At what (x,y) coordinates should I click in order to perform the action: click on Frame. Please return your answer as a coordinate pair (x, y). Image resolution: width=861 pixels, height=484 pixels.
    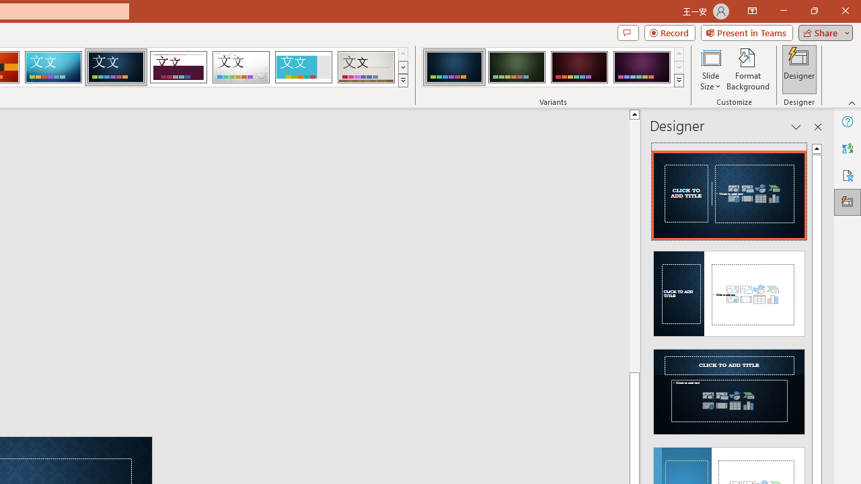
    Looking at the image, I should click on (303, 67).